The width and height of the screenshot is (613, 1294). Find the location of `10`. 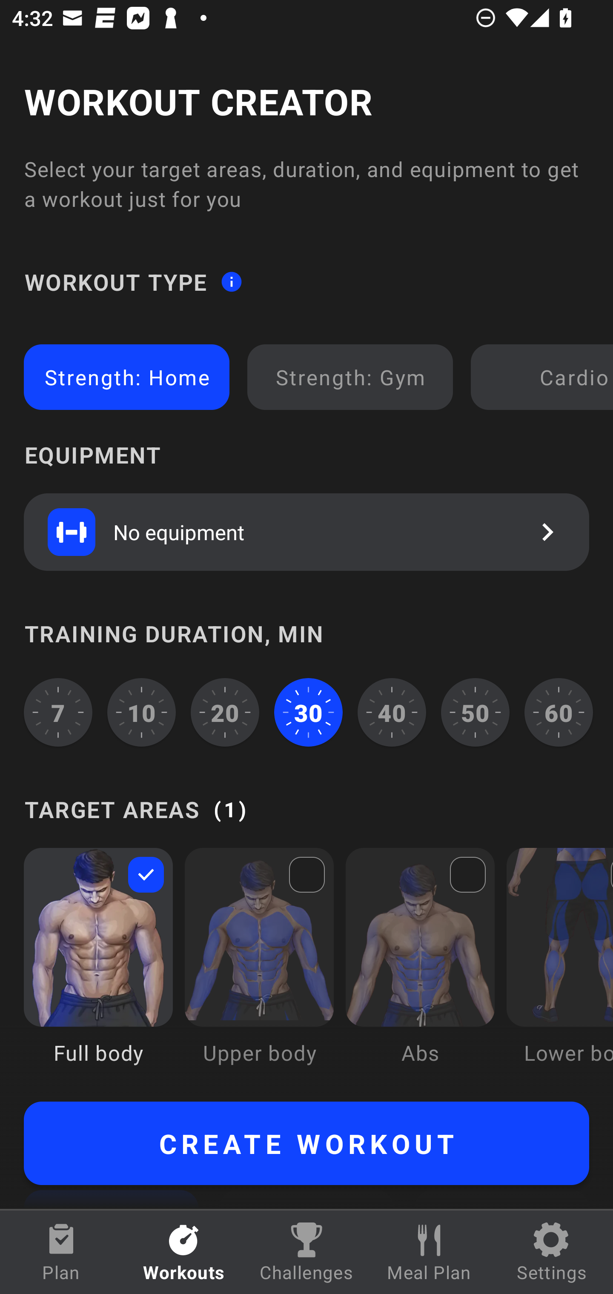

10 is located at coordinates (142, 712).